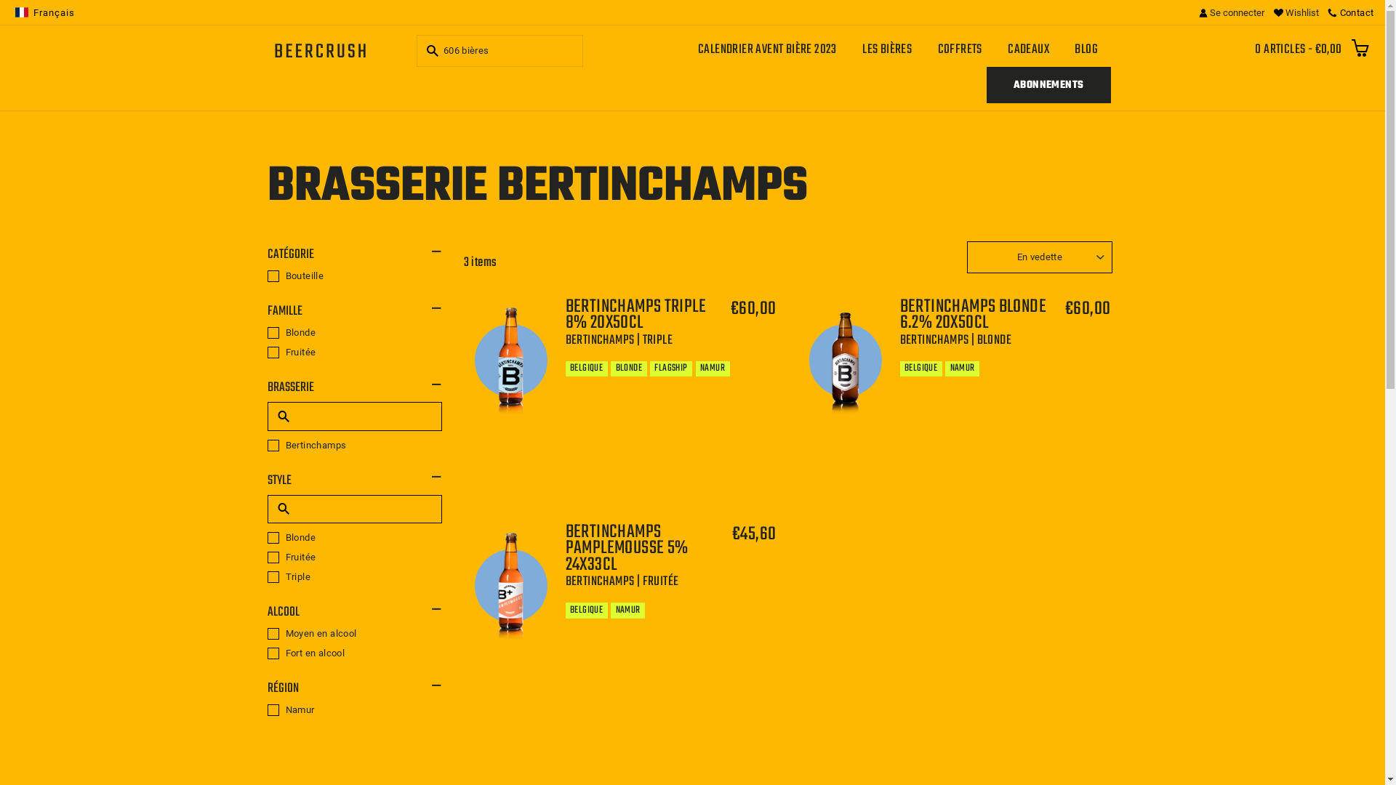 This screenshot has height=785, width=1396. What do you see at coordinates (355, 538) in the screenshot?
I see `Blonde` at bounding box center [355, 538].